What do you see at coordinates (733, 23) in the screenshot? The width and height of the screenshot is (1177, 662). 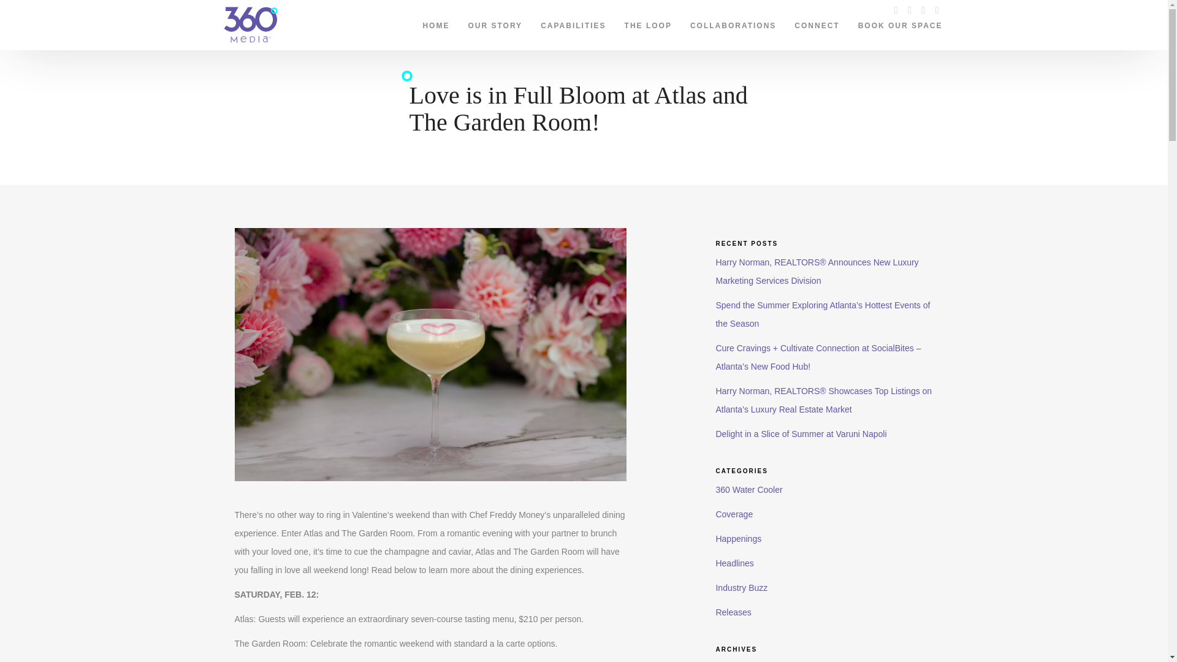 I see `Collaborations` at bounding box center [733, 23].